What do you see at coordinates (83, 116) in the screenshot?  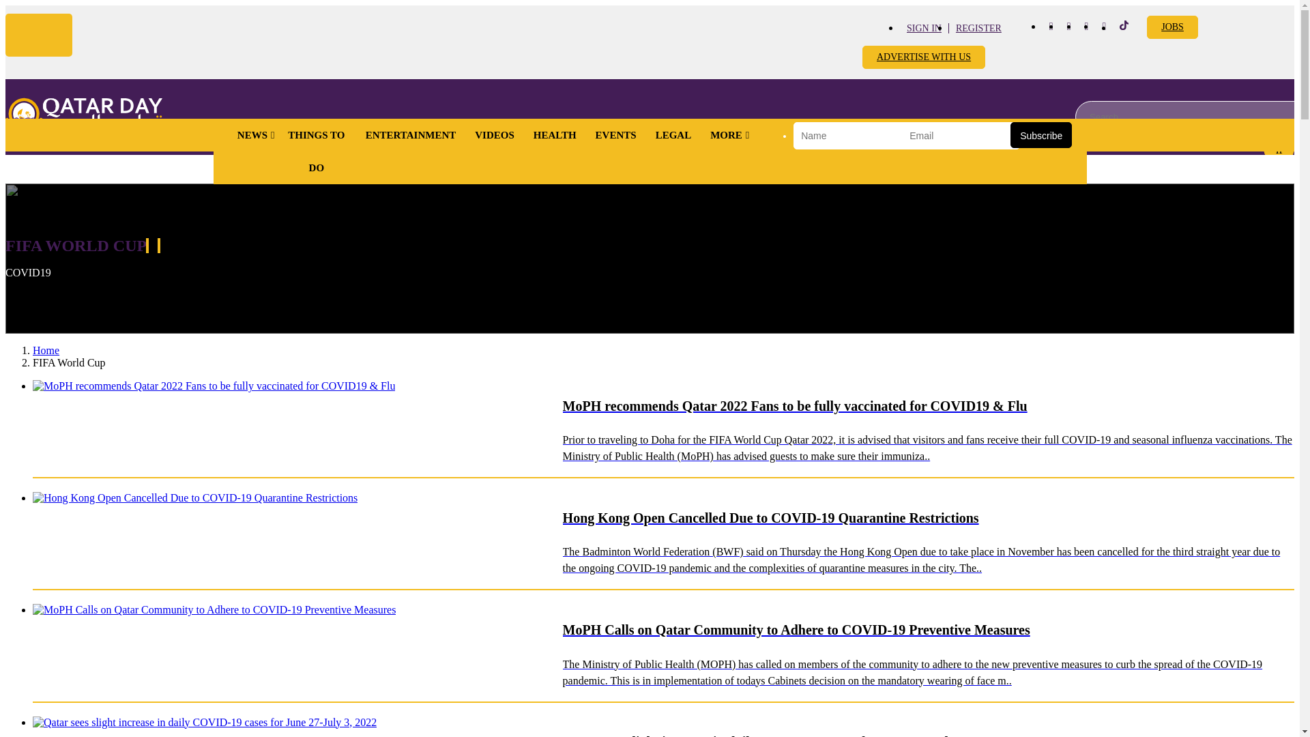 I see `Home` at bounding box center [83, 116].